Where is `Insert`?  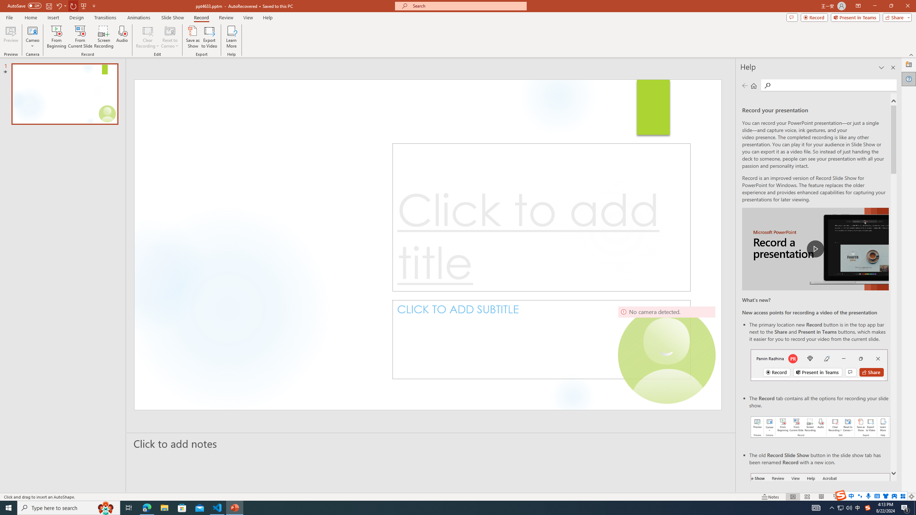
Insert is located at coordinates (53, 18).